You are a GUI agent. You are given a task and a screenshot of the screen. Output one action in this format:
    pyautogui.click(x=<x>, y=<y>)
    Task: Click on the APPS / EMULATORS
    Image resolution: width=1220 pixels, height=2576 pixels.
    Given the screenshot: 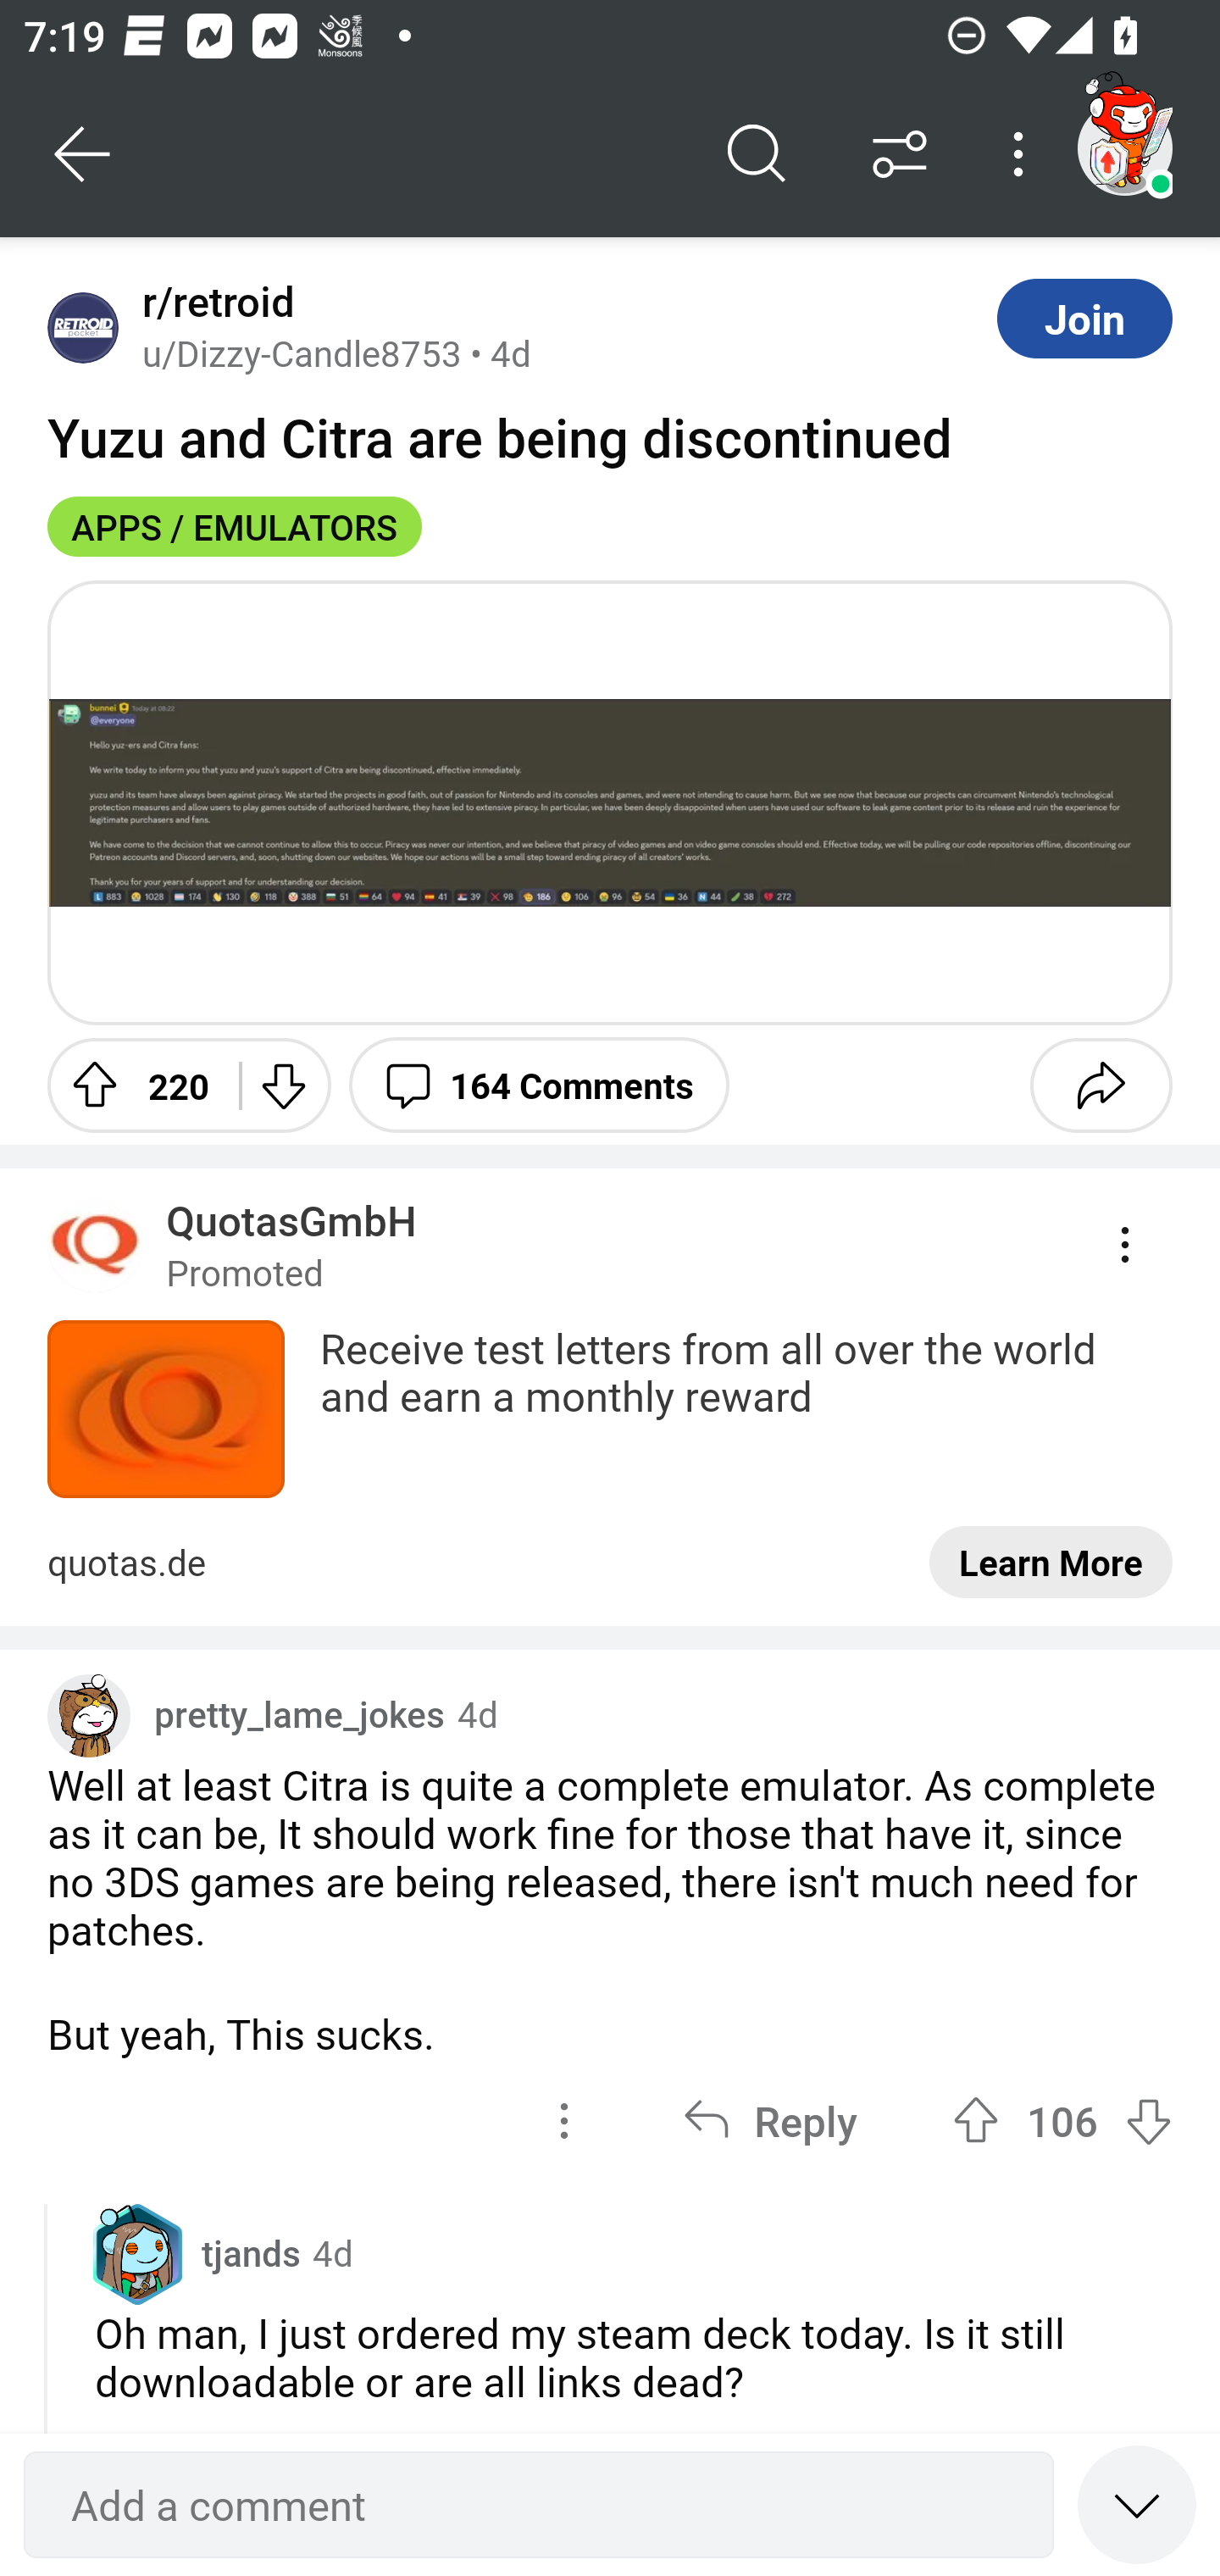 What is the action you would take?
    pyautogui.click(x=235, y=526)
    